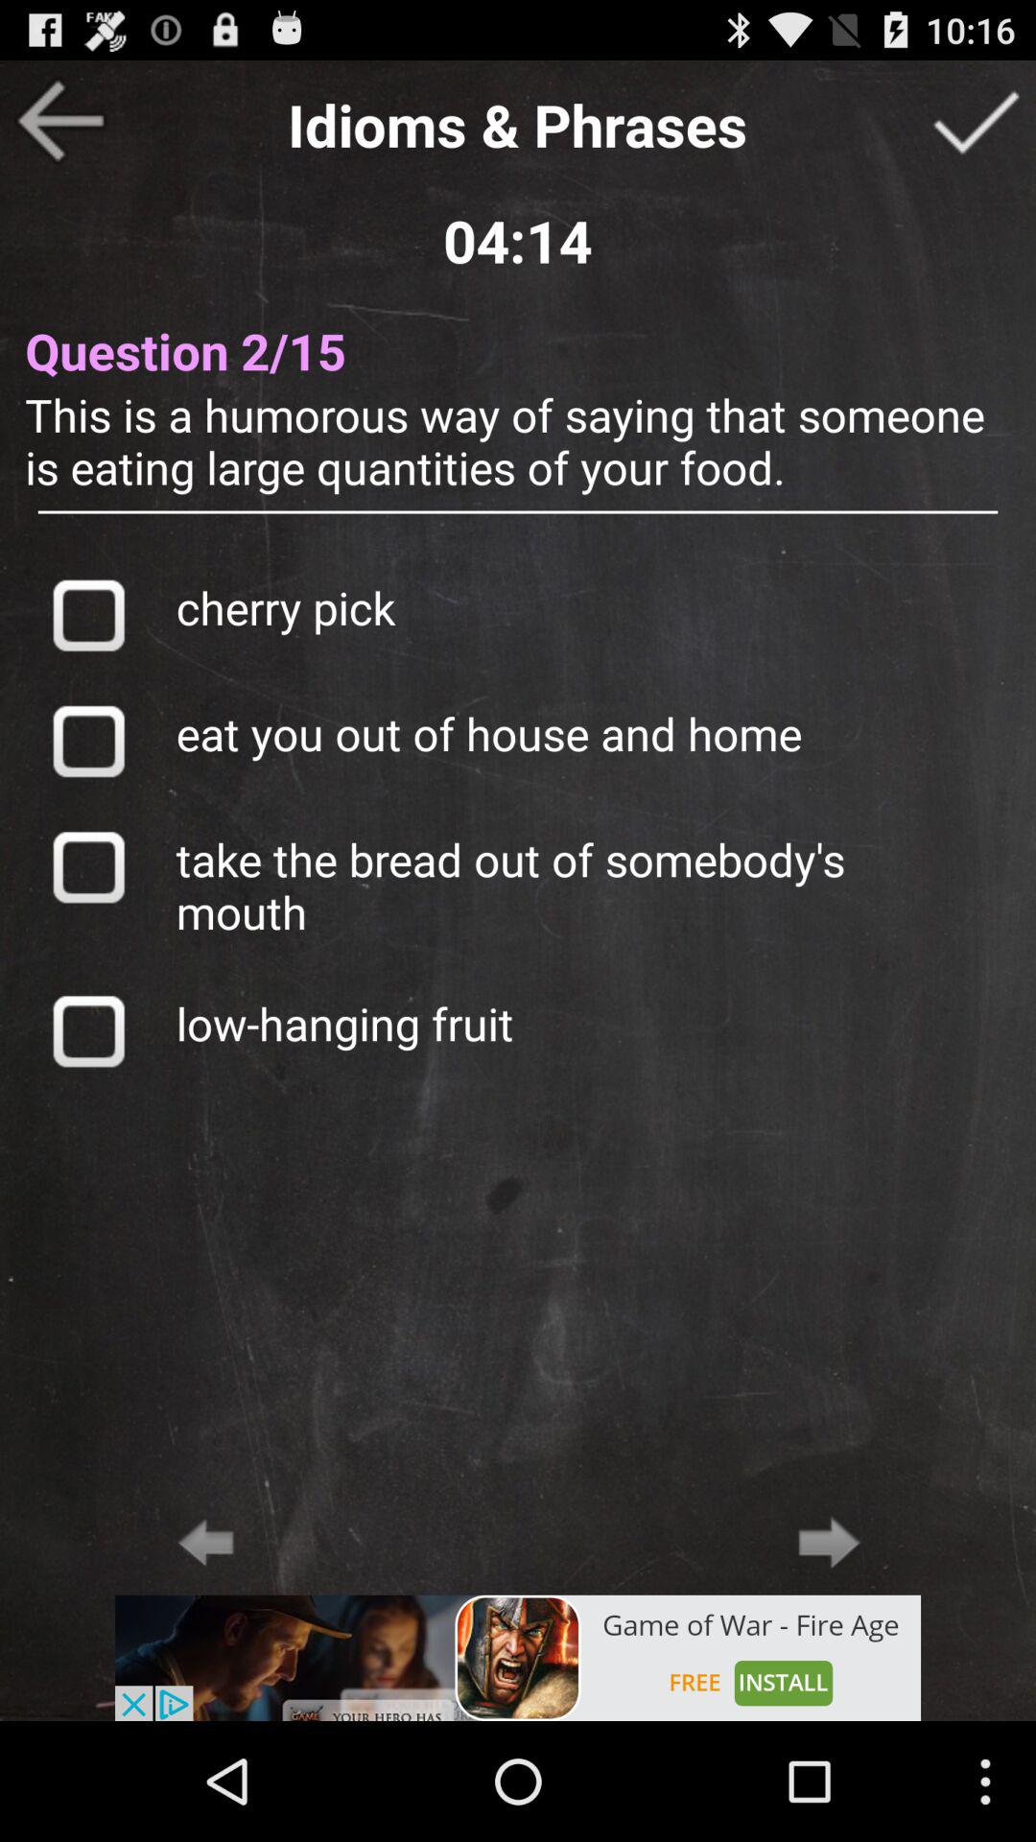 The height and width of the screenshot is (1842, 1036). Describe the element at coordinates (88, 866) in the screenshot. I see `select button` at that location.